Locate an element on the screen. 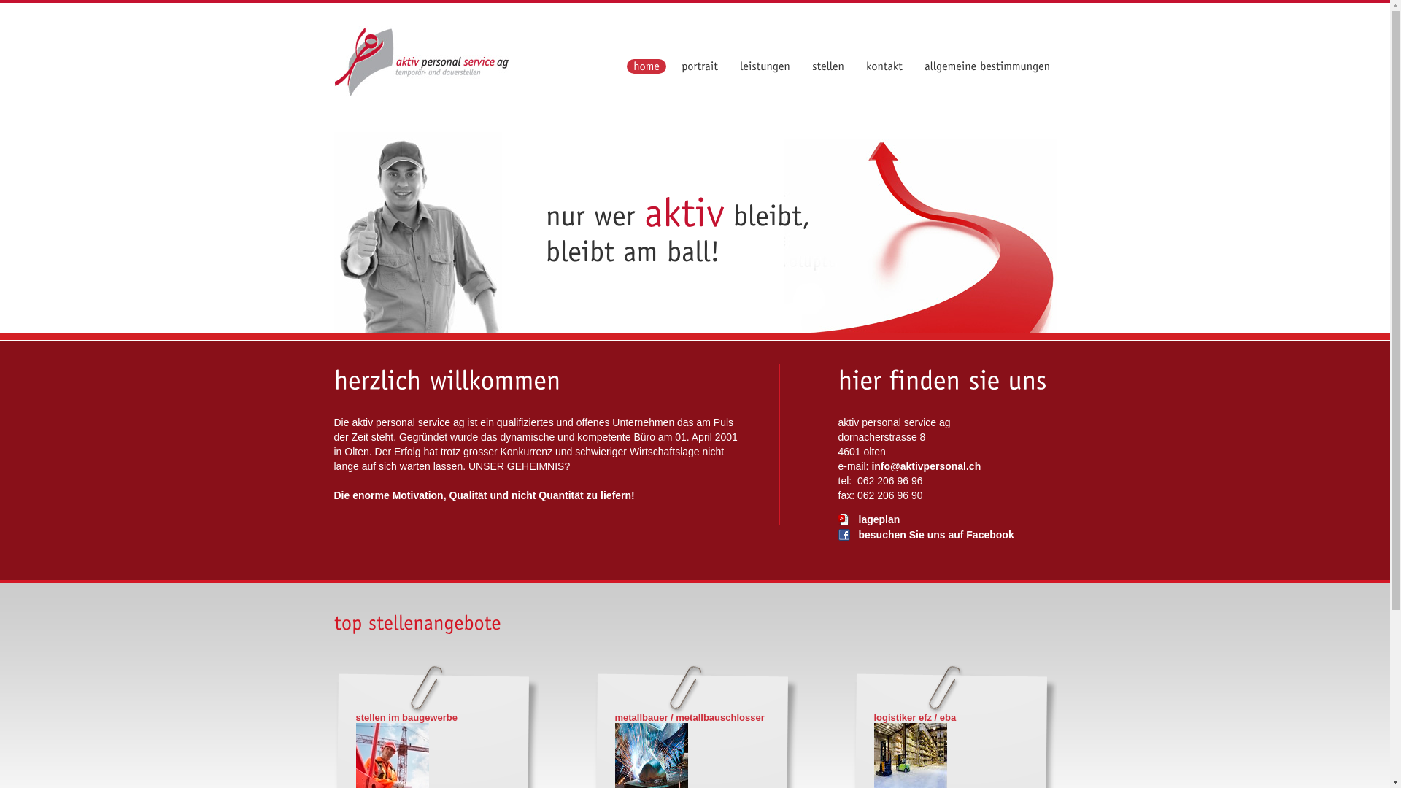 This screenshot has height=788, width=1401. Portrait is located at coordinates (699, 66).